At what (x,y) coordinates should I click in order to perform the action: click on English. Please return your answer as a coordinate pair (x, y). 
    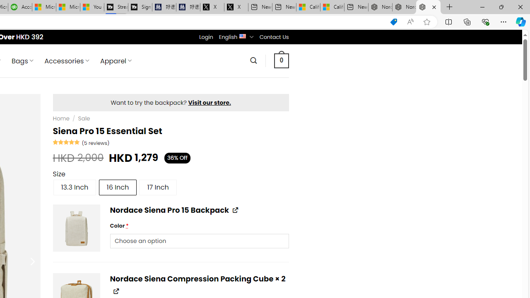
    Looking at the image, I should click on (243, 36).